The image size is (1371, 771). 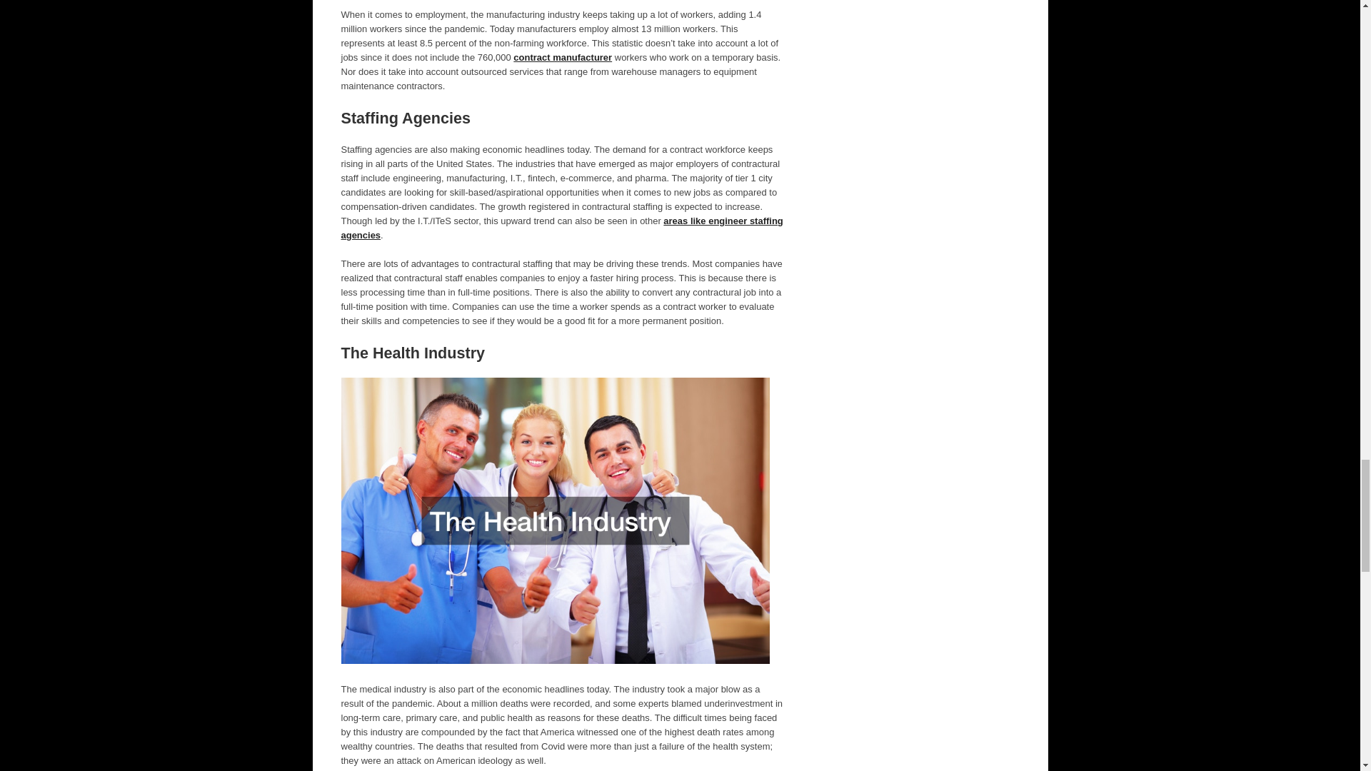 What do you see at coordinates (562, 228) in the screenshot?
I see `areas like engineer staffing agencies` at bounding box center [562, 228].